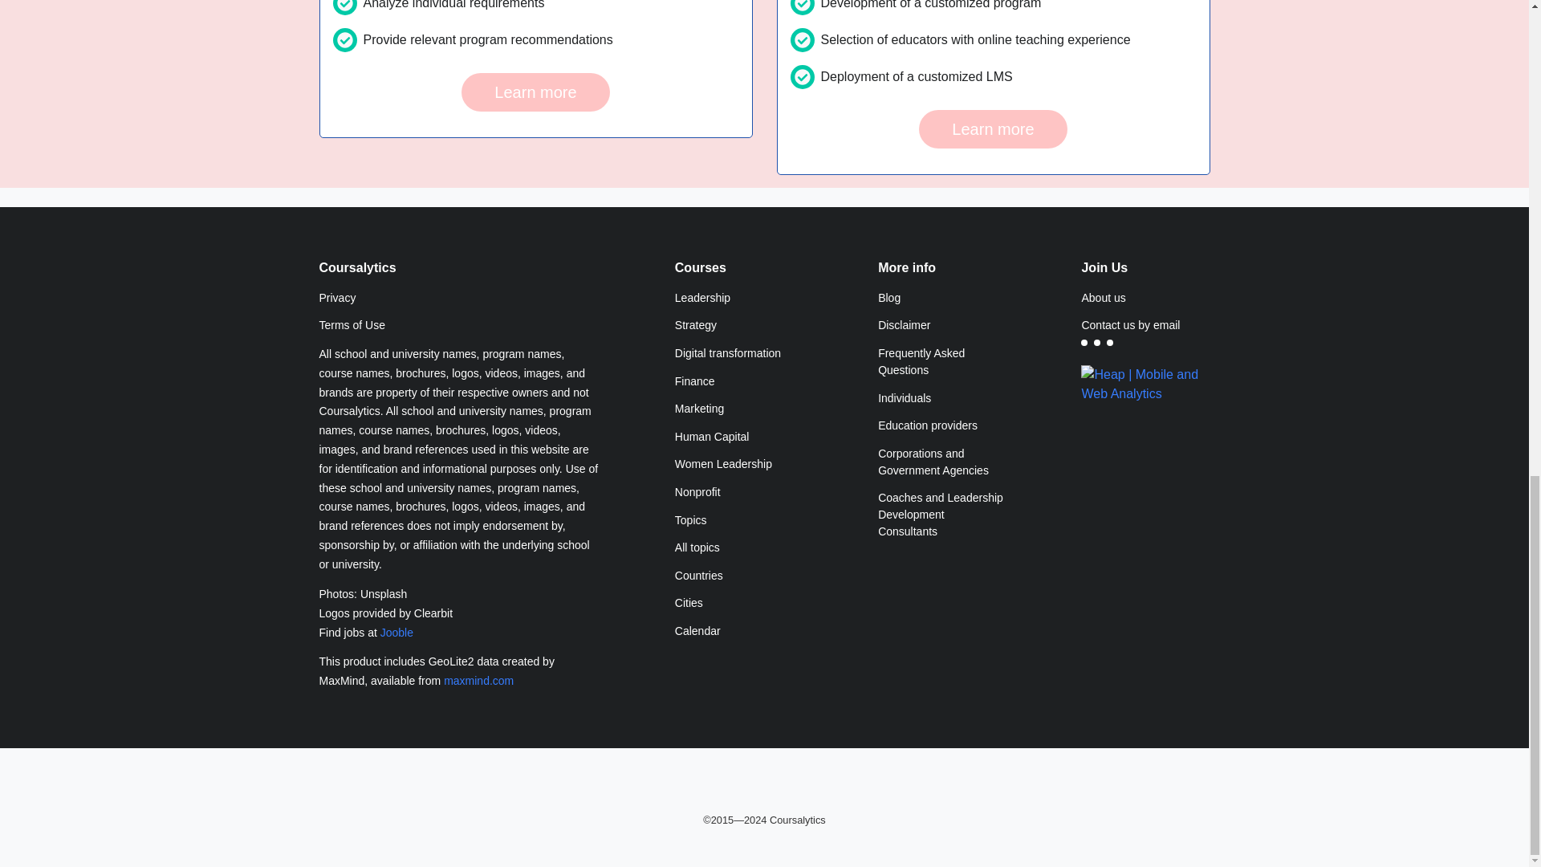 The height and width of the screenshot is (867, 1541). Describe the element at coordinates (738, 326) in the screenshot. I see `Strategy` at that location.